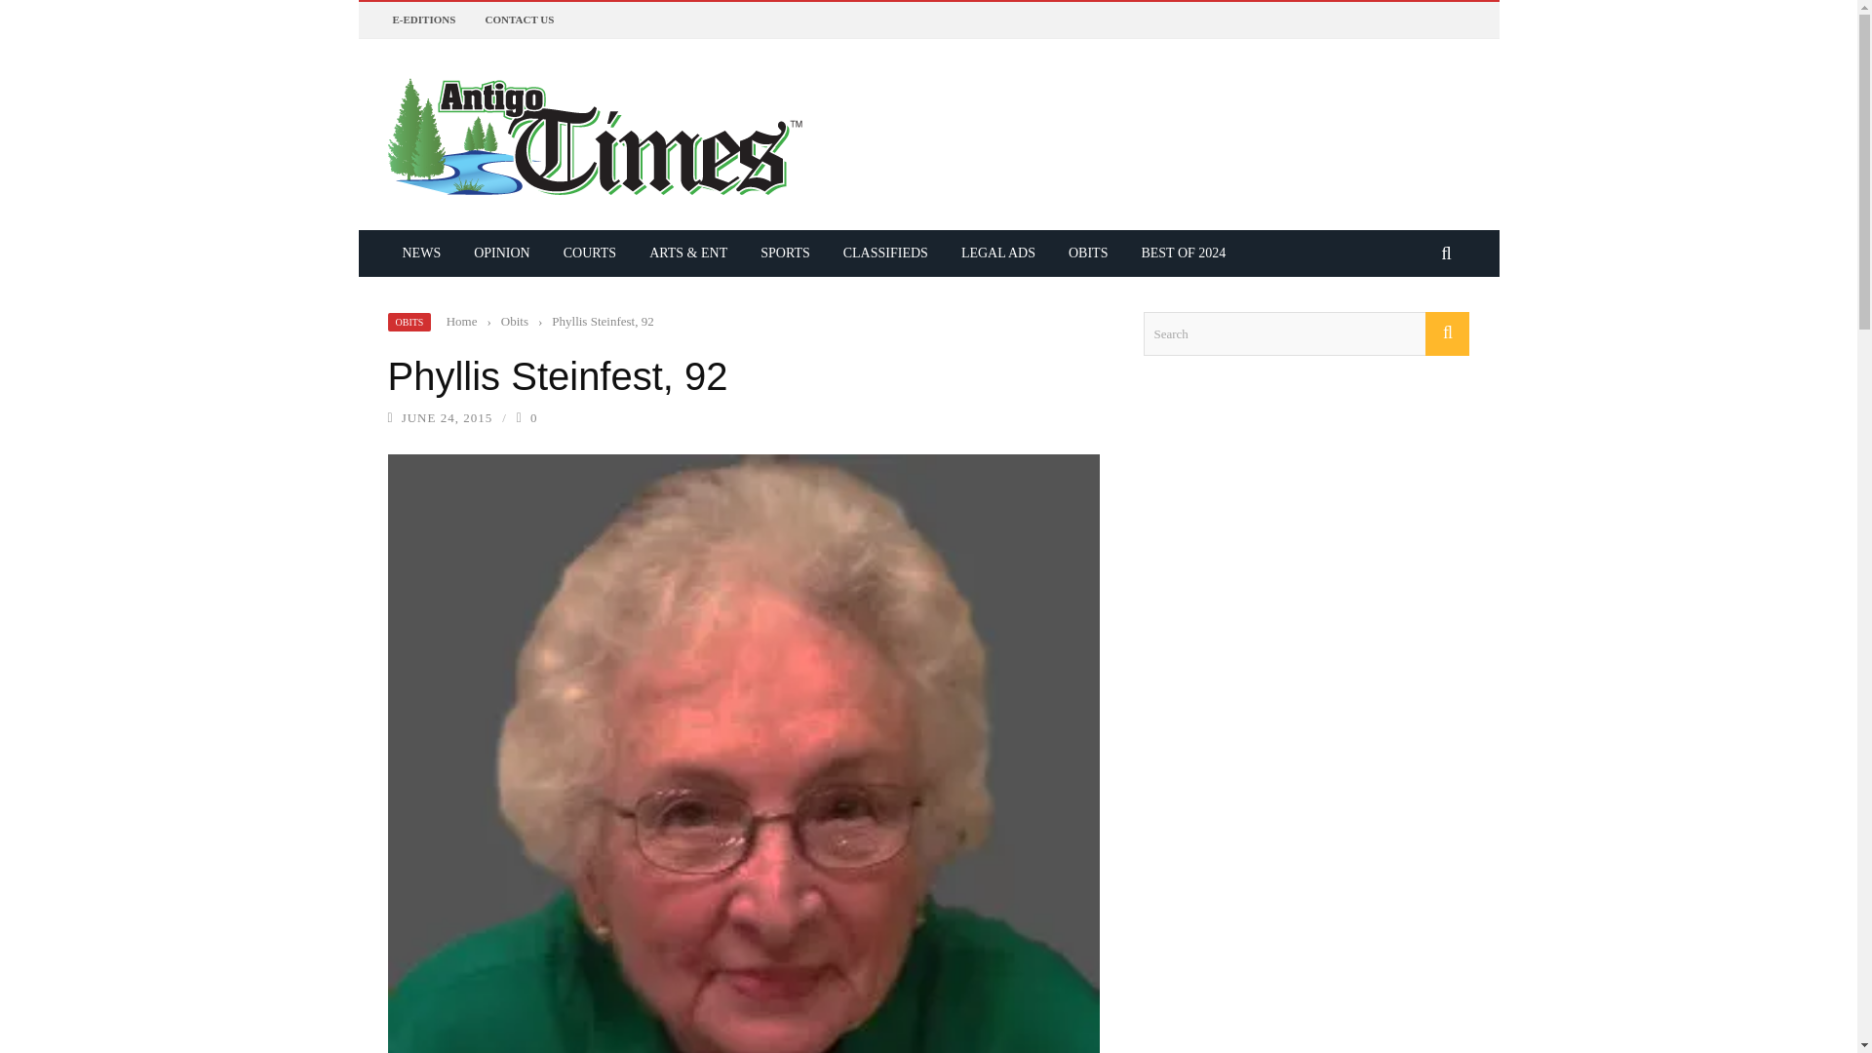  What do you see at coordinates (462, 320) in the screenshot?
I see `Home` at bounding box center [462, 320].